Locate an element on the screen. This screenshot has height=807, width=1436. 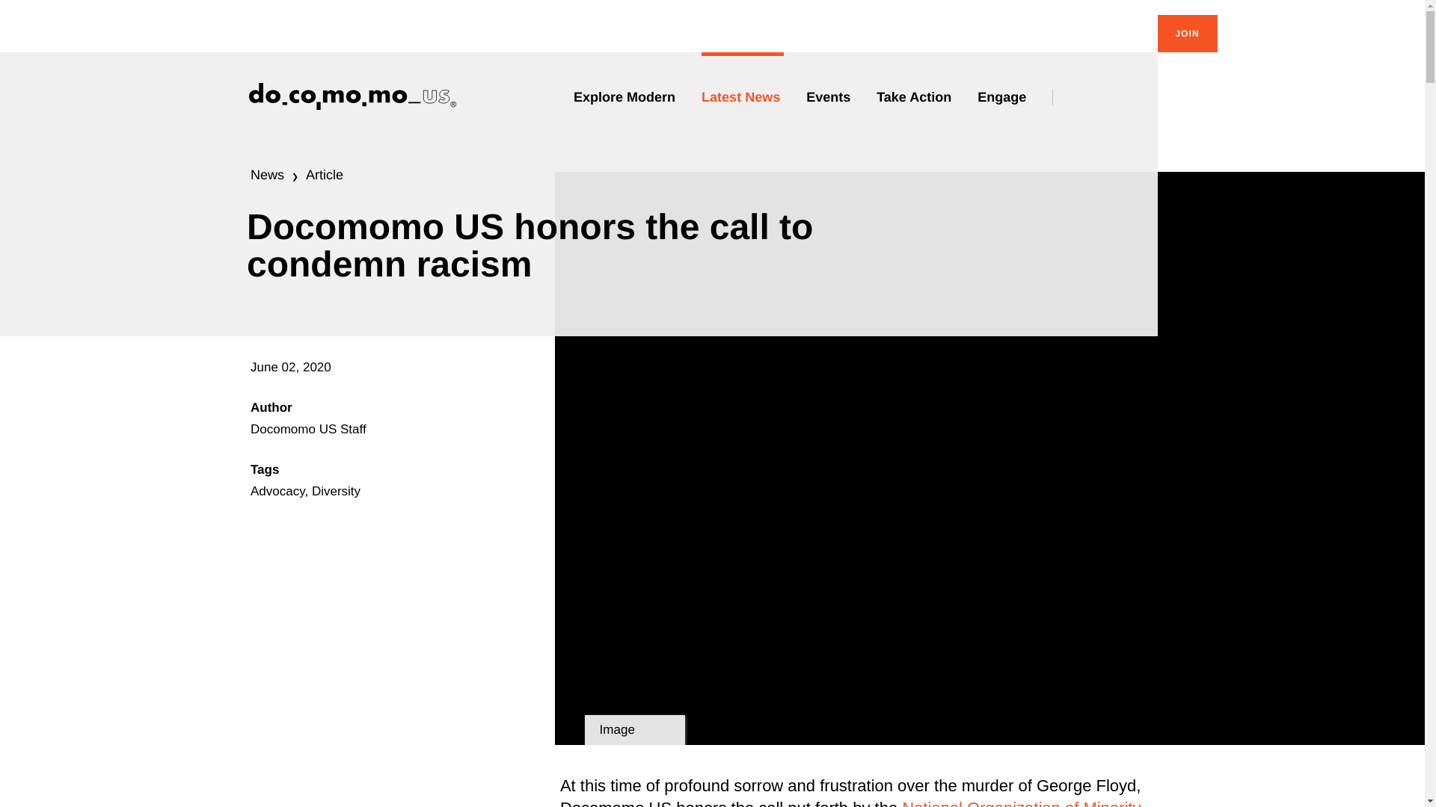
National Organization of Minority Architects is located at coordinates (850, 803).